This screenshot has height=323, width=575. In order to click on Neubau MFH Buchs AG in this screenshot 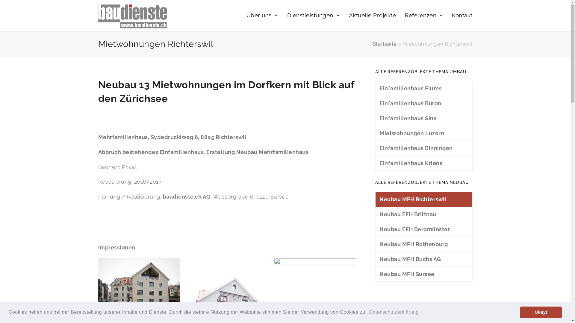, I will do `click(423, 259)`.